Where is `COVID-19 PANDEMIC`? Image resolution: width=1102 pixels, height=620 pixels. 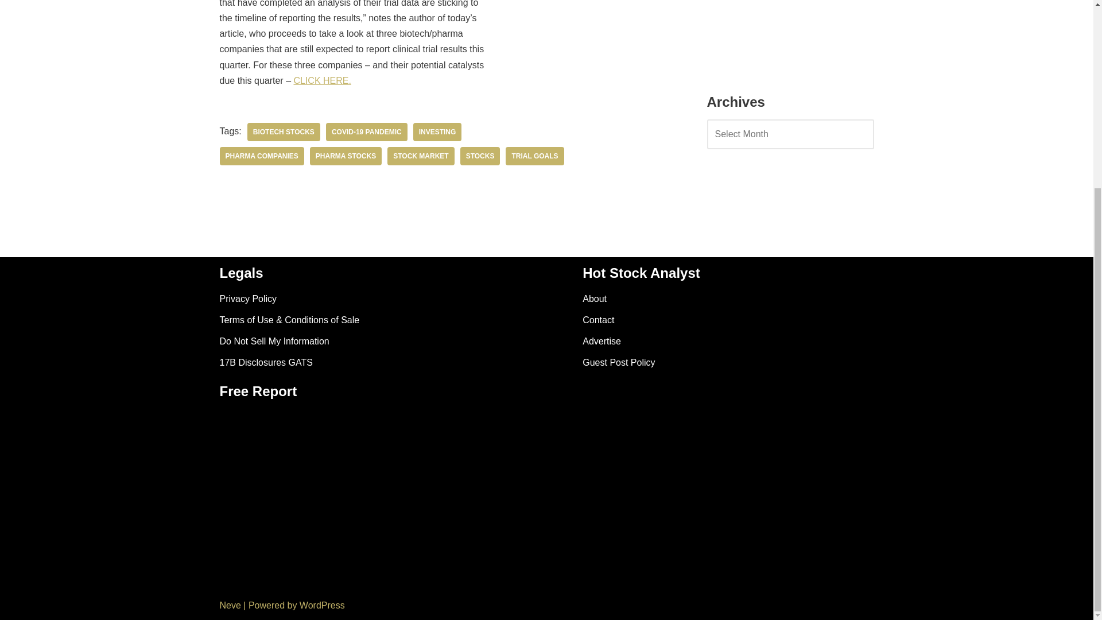
COVID-19 PANDEMIC is located at coordinates (367, 132).